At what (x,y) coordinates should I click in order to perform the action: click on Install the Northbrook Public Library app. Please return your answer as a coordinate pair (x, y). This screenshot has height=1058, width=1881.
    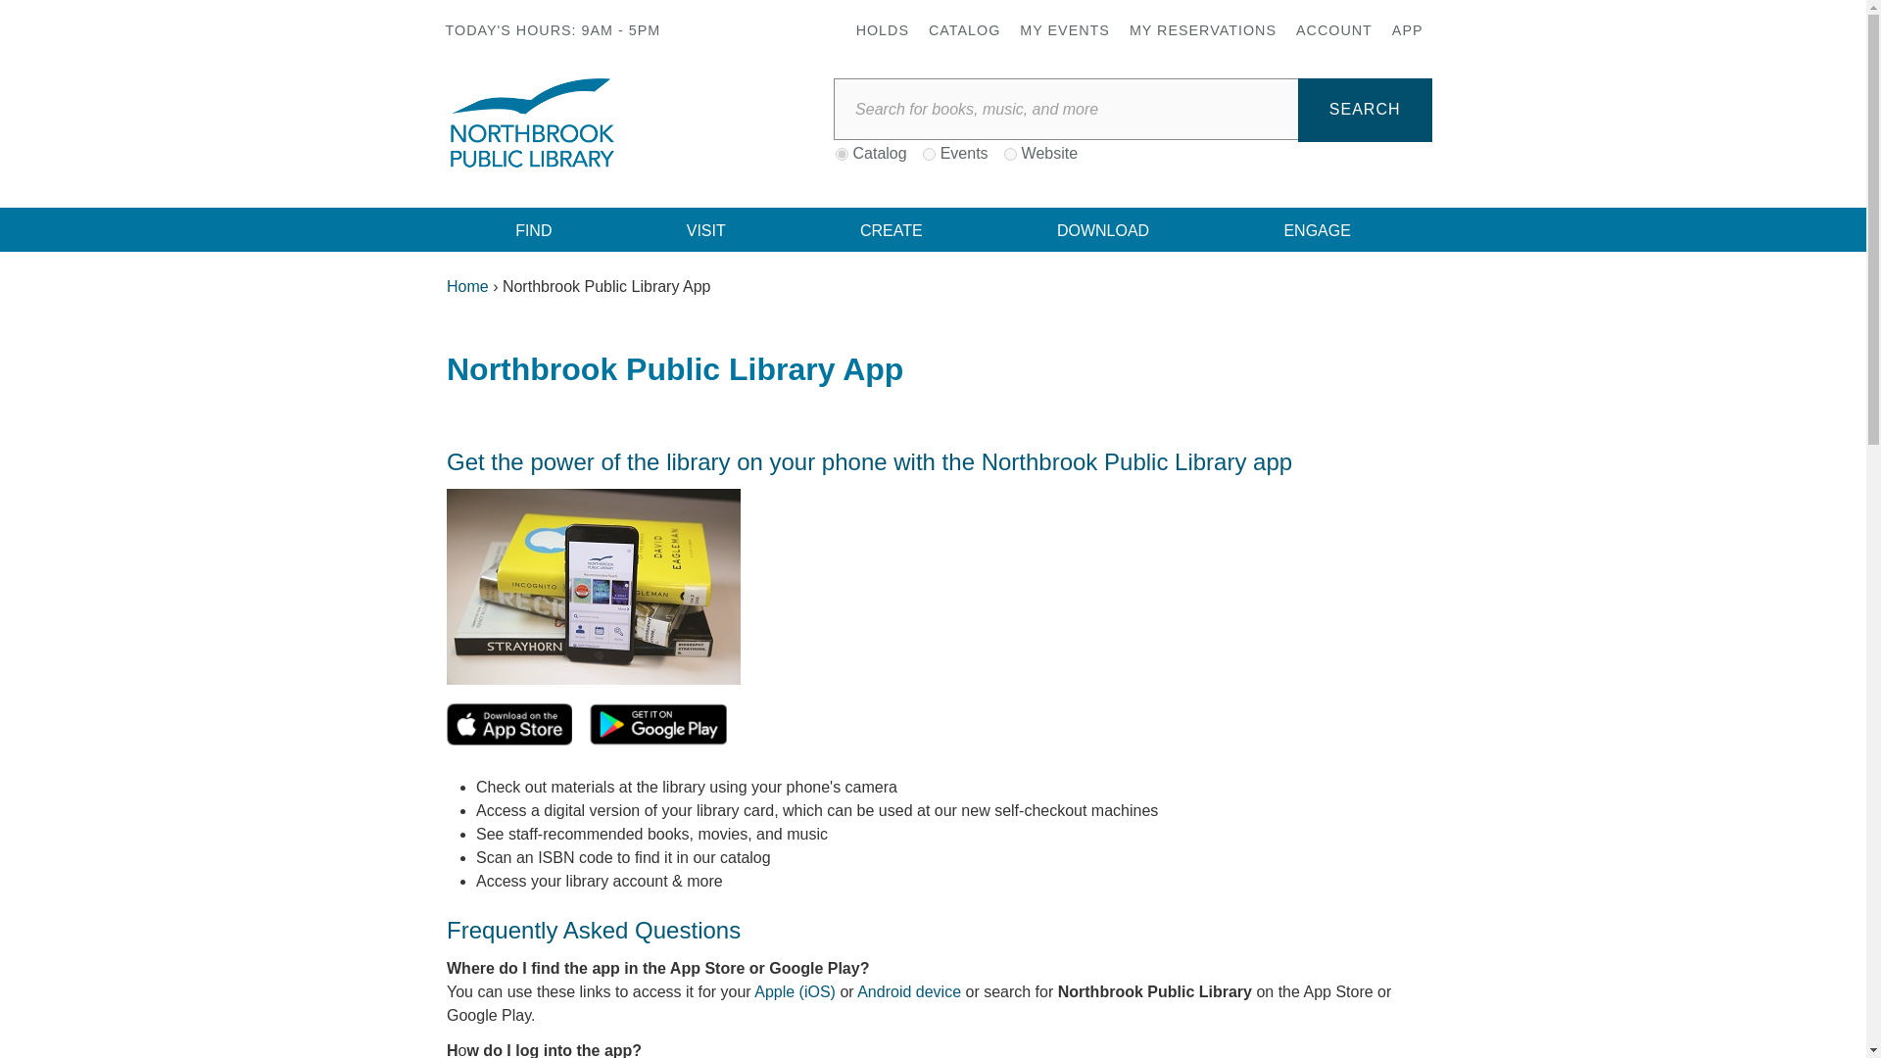
    Looking at the image, I should click on (1407, 29).